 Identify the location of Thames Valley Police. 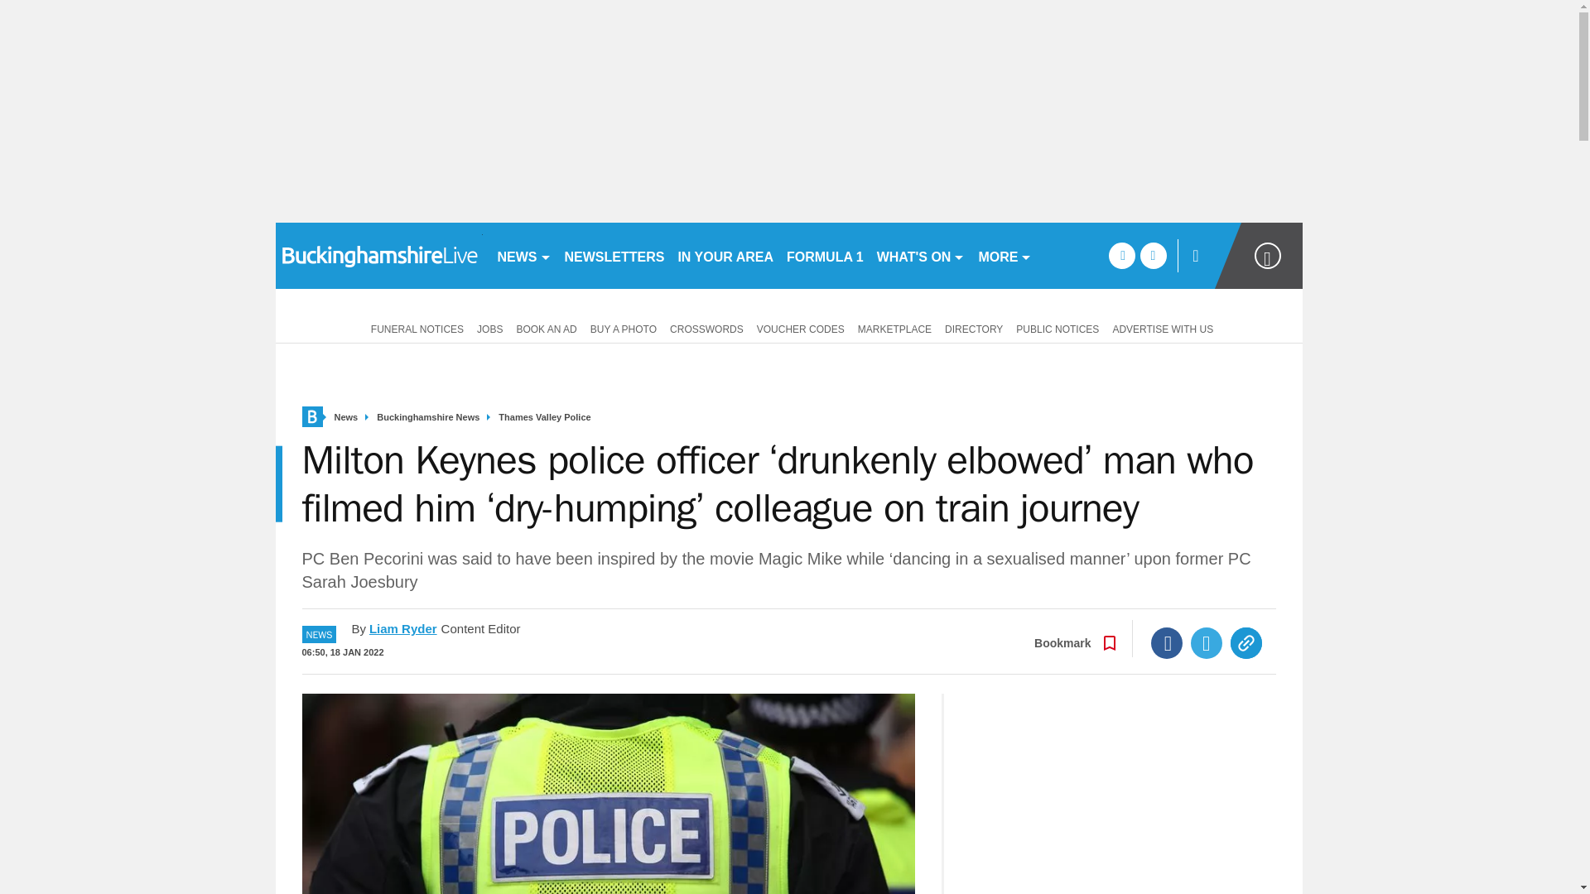
(544, 417).